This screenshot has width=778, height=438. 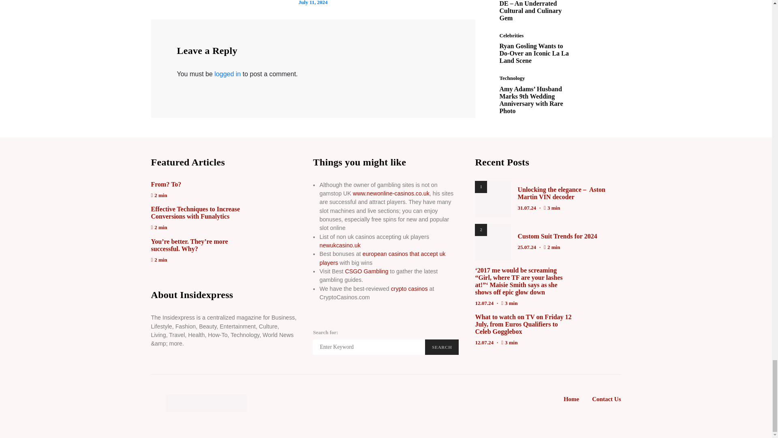 What do you see at coordinates (391, 193) in the screenshot?
I see `Non GamStop Casinos` at bounding box center [391, 193].